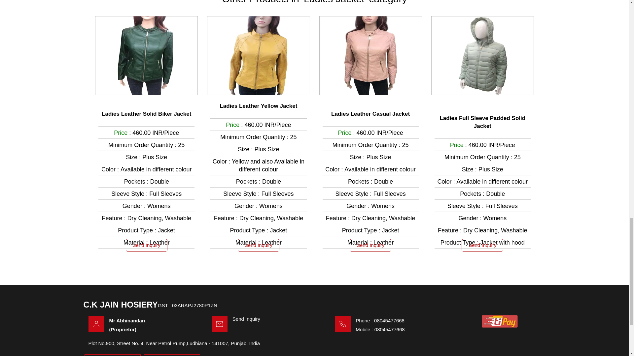 The width and height of the screenshot is (634, 356). What do you see at coordinates (258, 106) in the screenshot?
I see `Ladies Leather Yellow Jacket` at bounding box center [258, 106].